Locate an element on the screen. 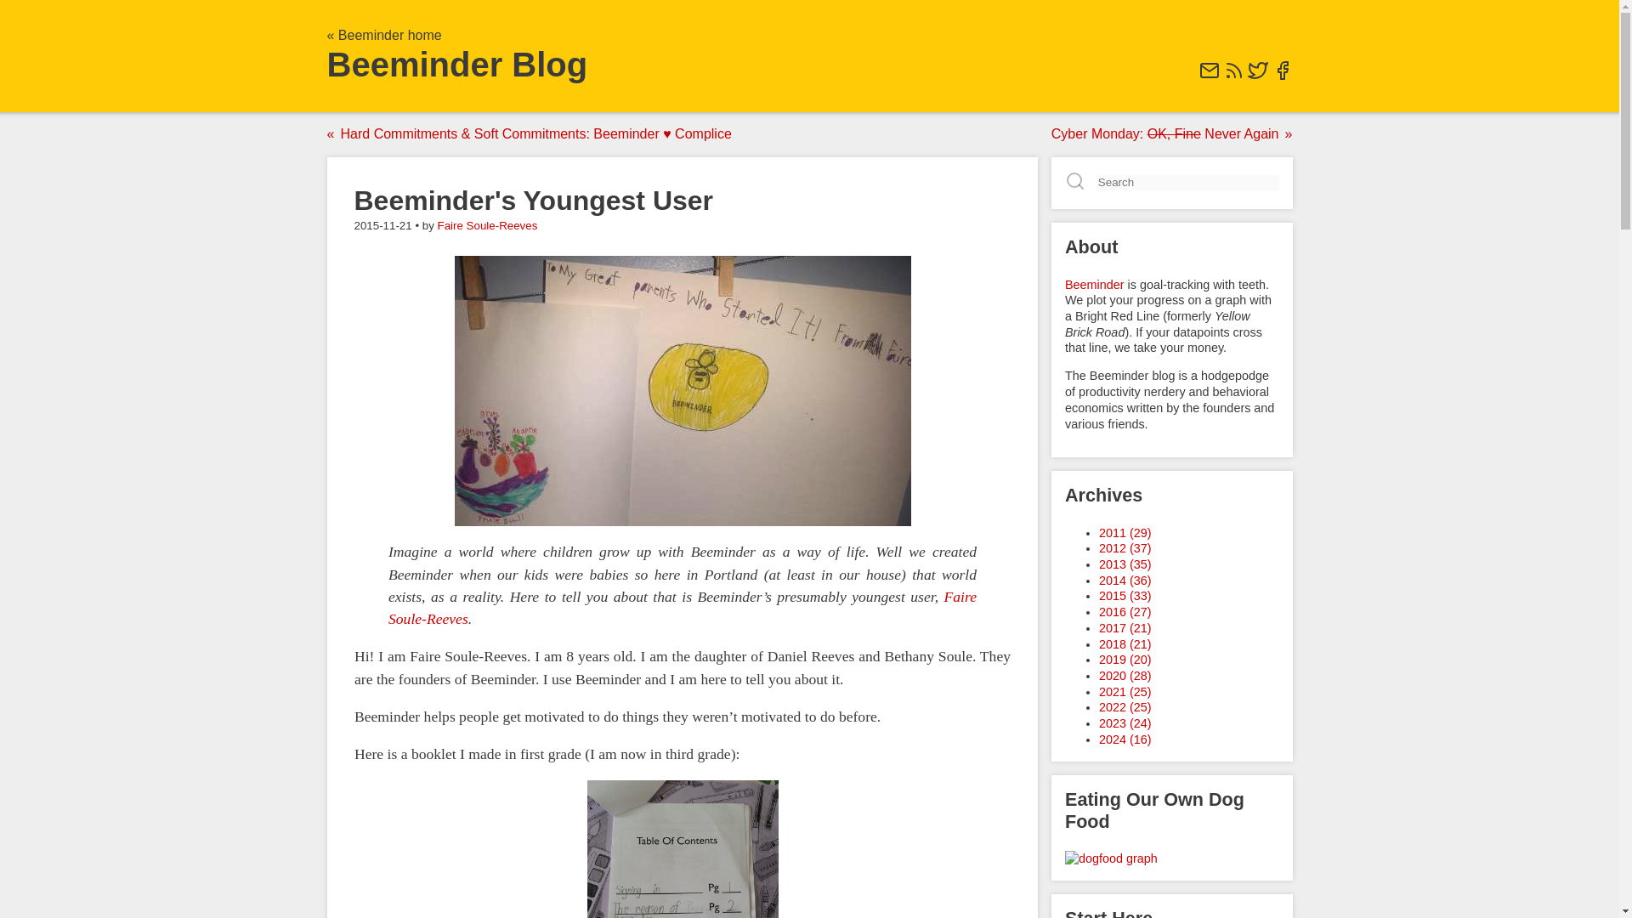 The width and height of the screenshot is (1632, 918). Faire Soule-Reeves is located at coordinates (682, 607).